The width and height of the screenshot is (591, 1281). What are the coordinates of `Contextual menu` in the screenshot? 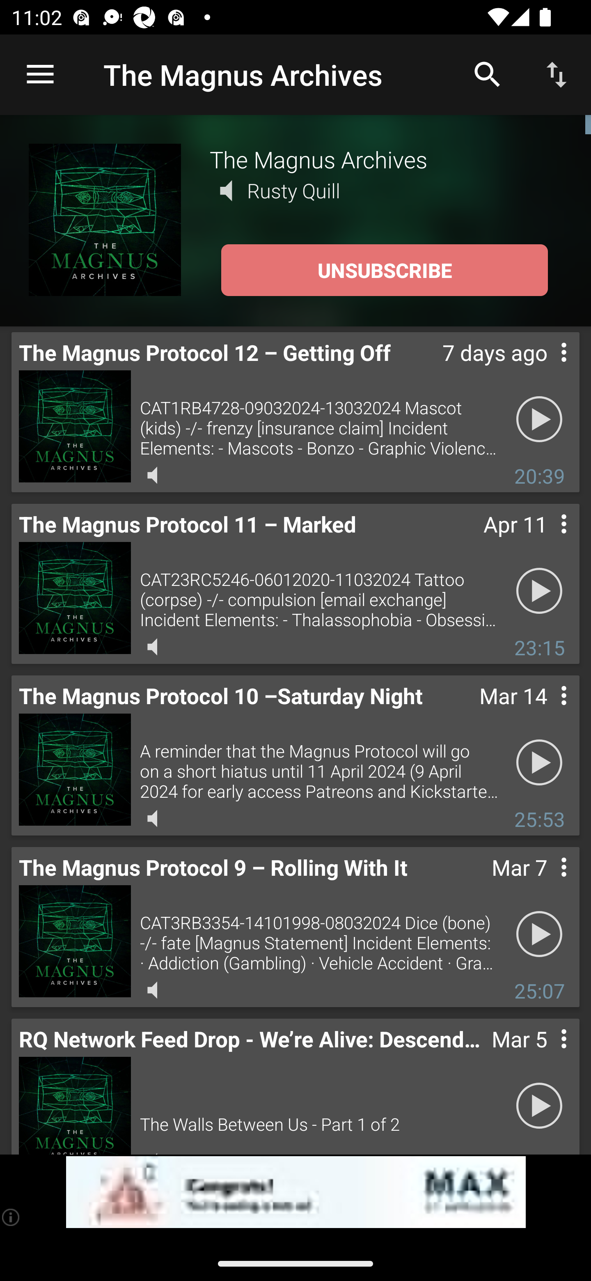 It's located at (546, 883).